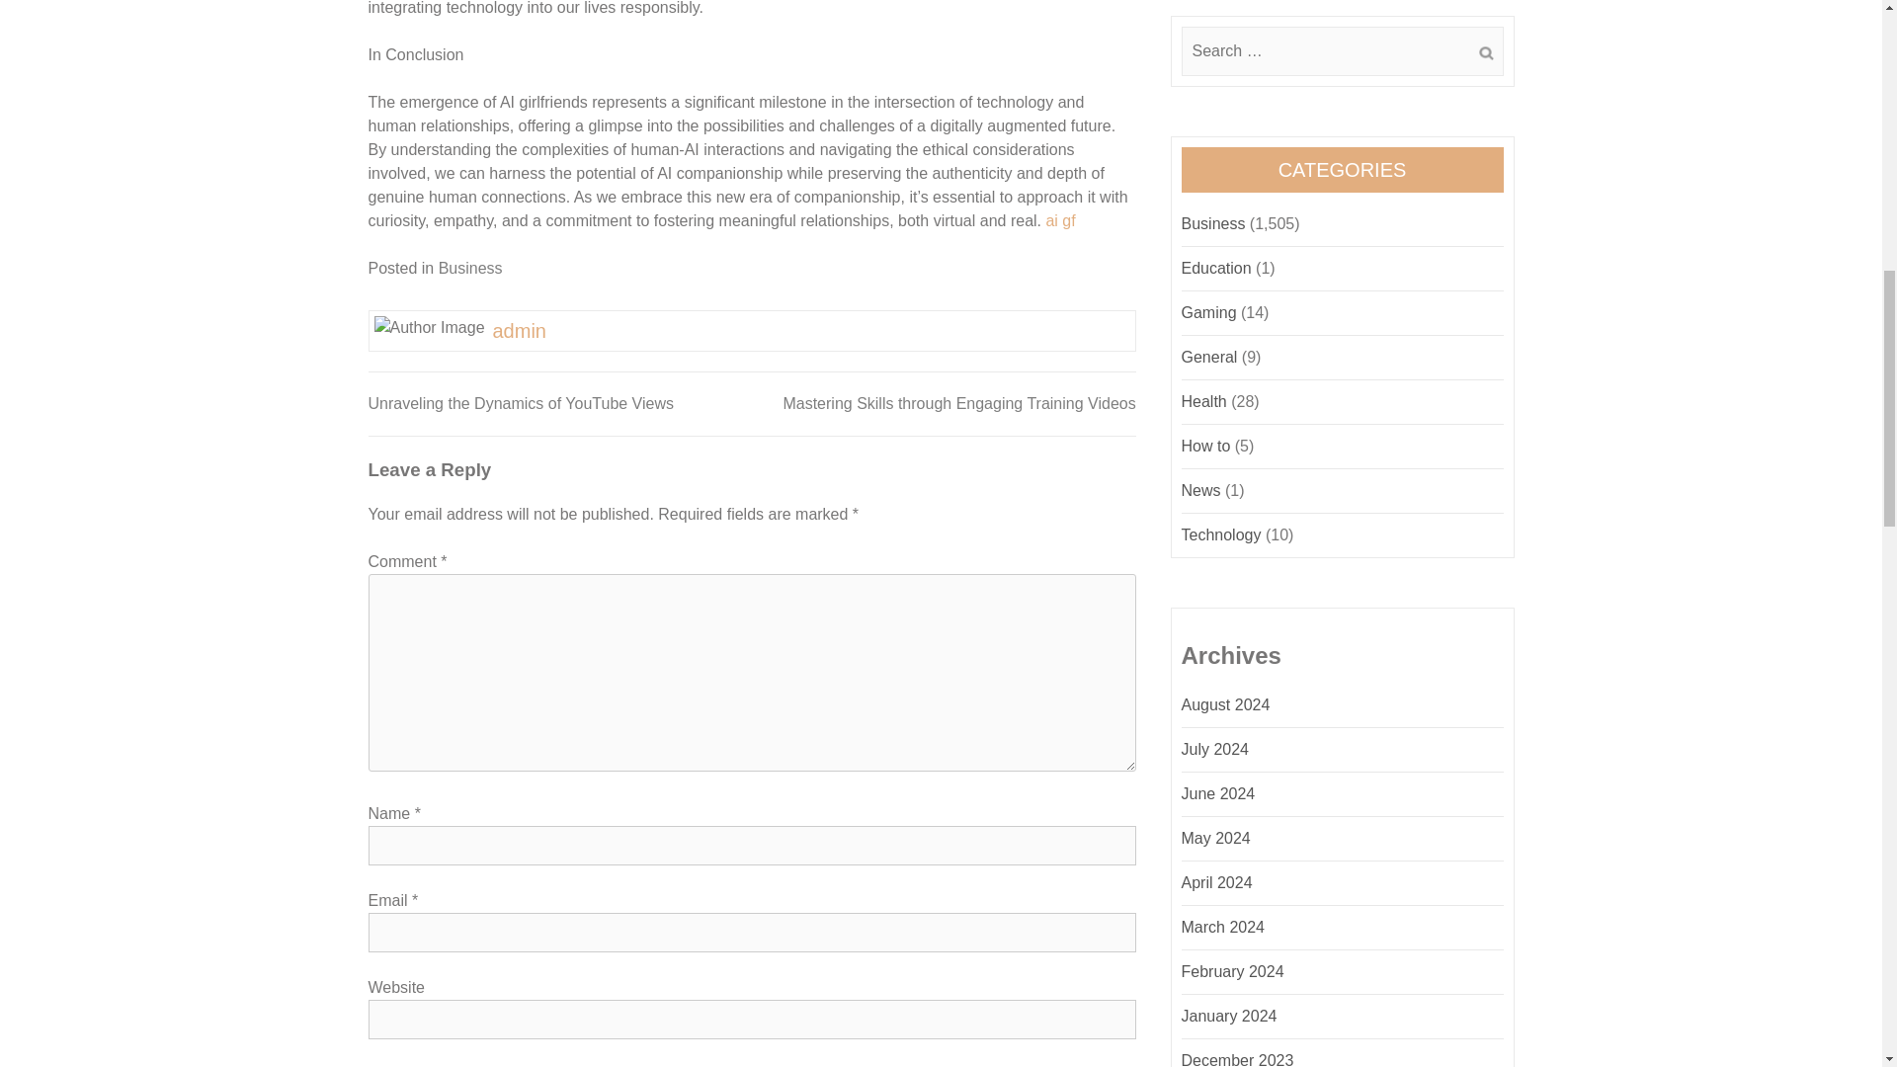 The height and width of the screenshot is (1067, 1897). I want to click on Health, so click(1204, 401).